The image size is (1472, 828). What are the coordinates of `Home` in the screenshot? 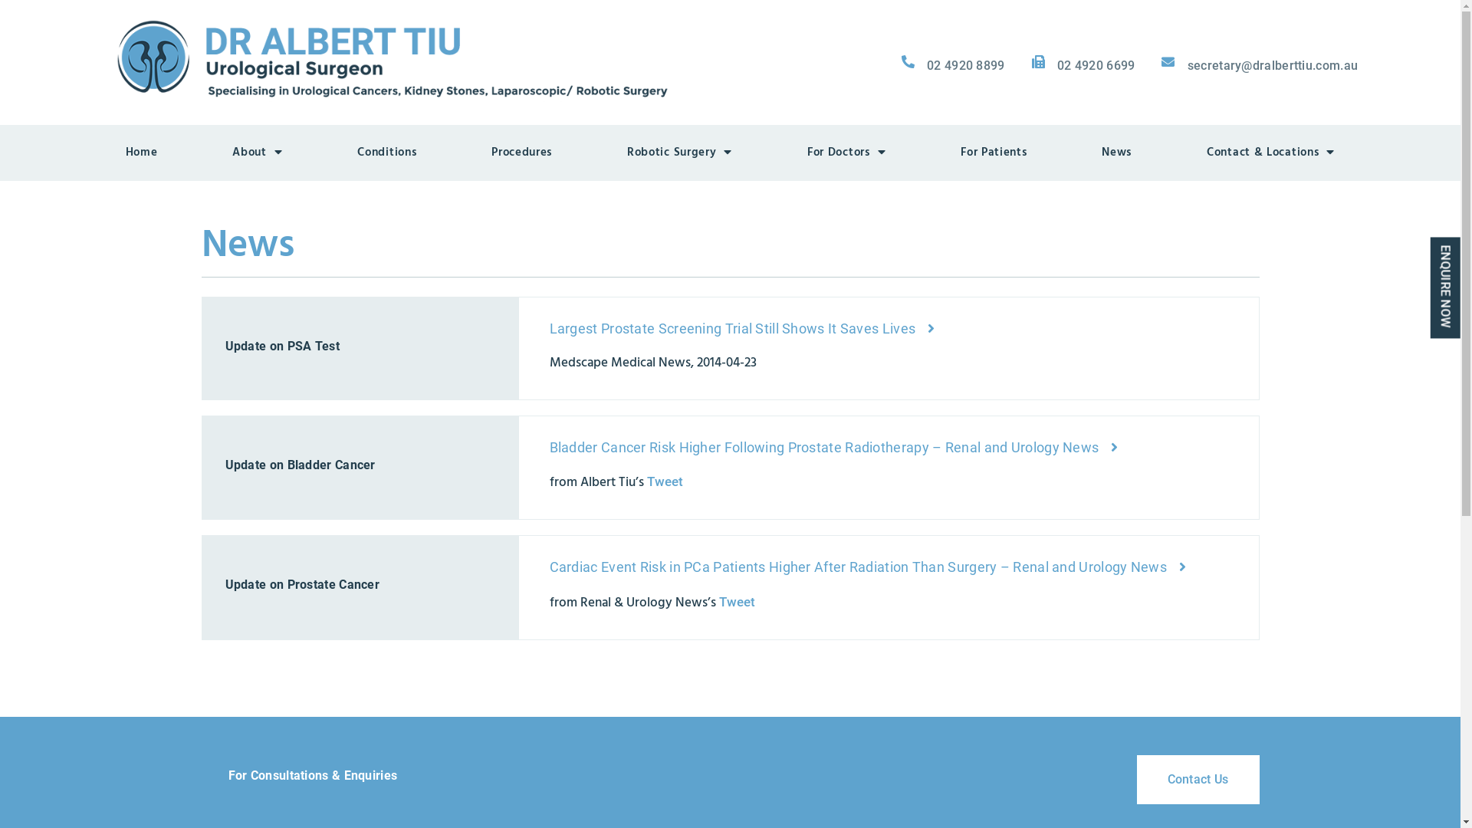 It's located at (142, 153).